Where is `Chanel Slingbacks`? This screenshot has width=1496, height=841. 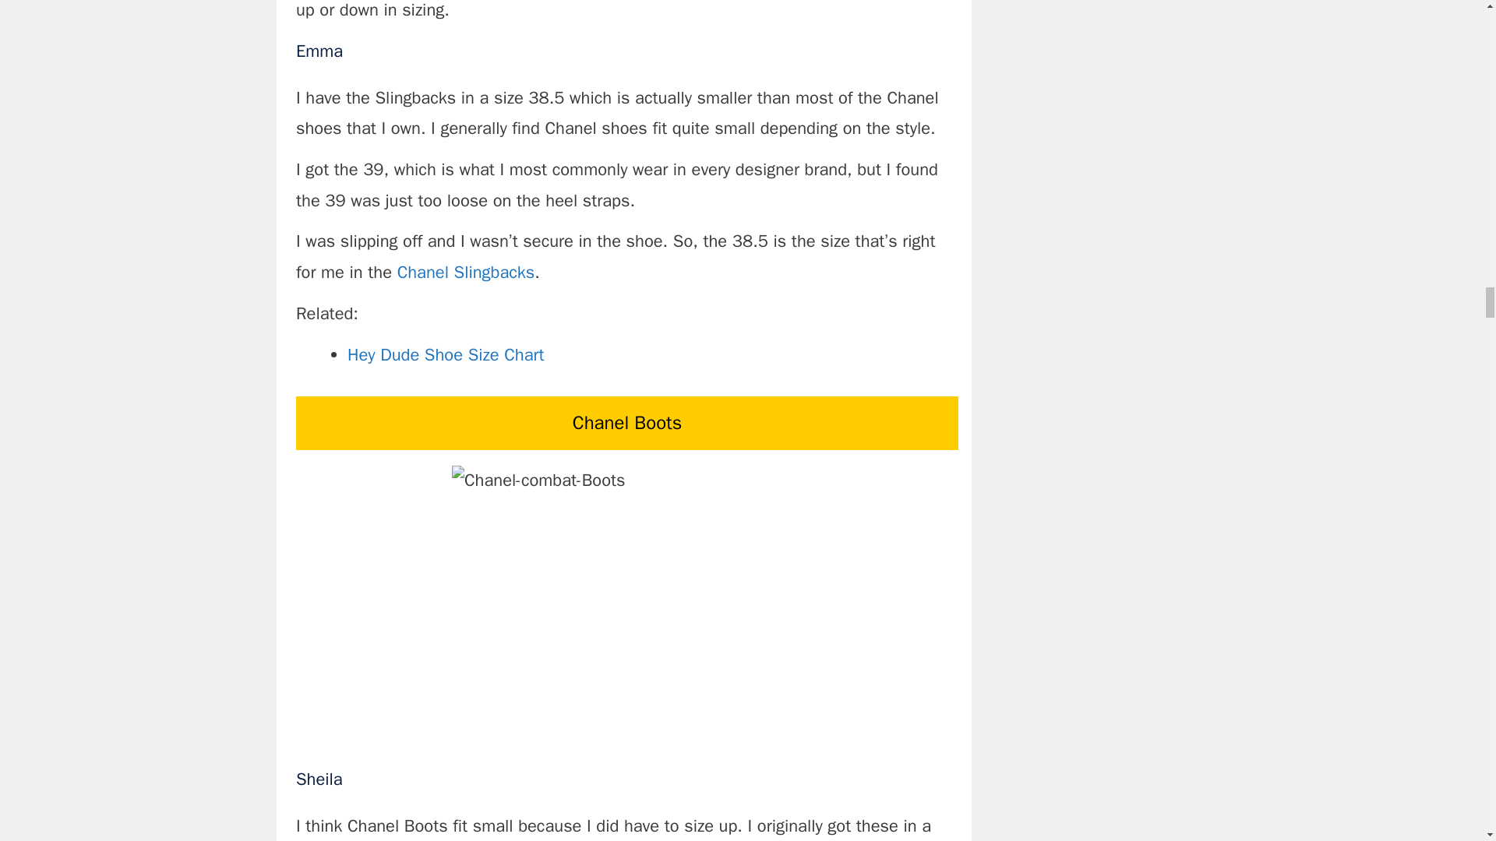
Chanel Slingbacks is located at coordinates (466, 272).